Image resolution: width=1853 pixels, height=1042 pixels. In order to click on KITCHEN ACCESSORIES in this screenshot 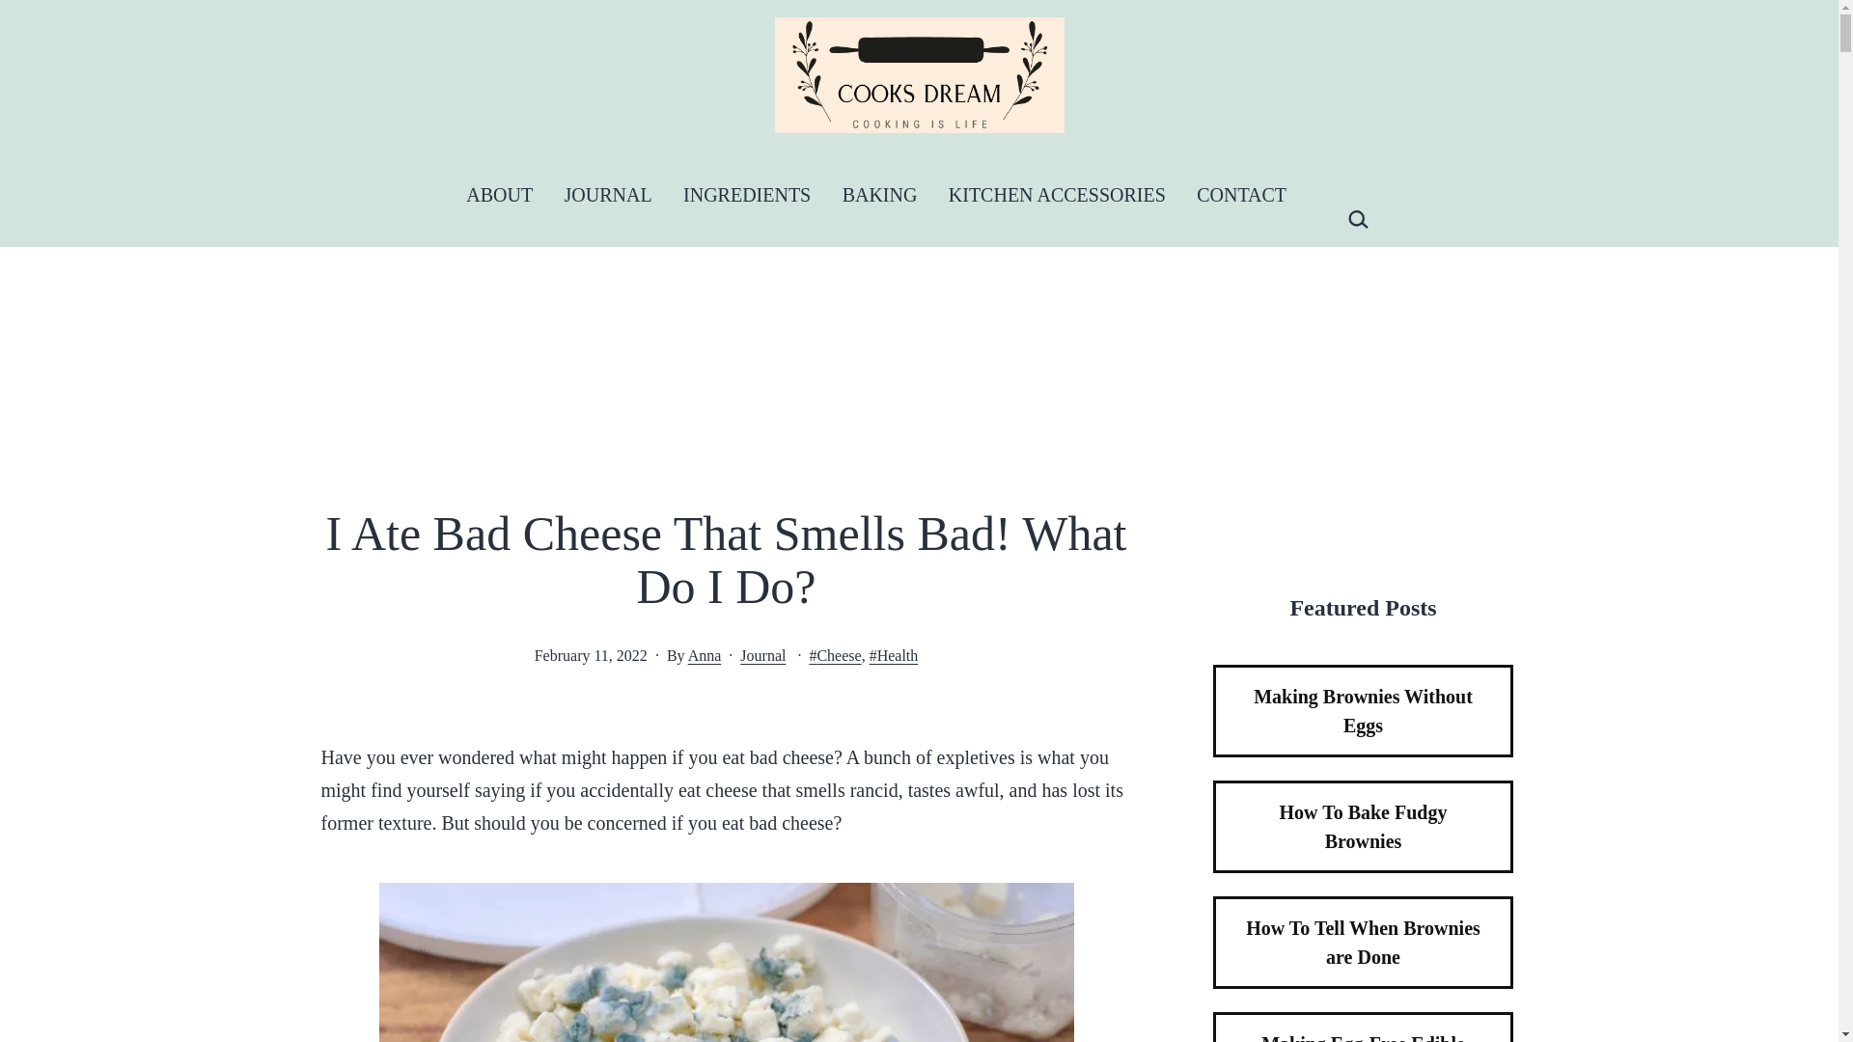, I will do `click(1057, 195)`.